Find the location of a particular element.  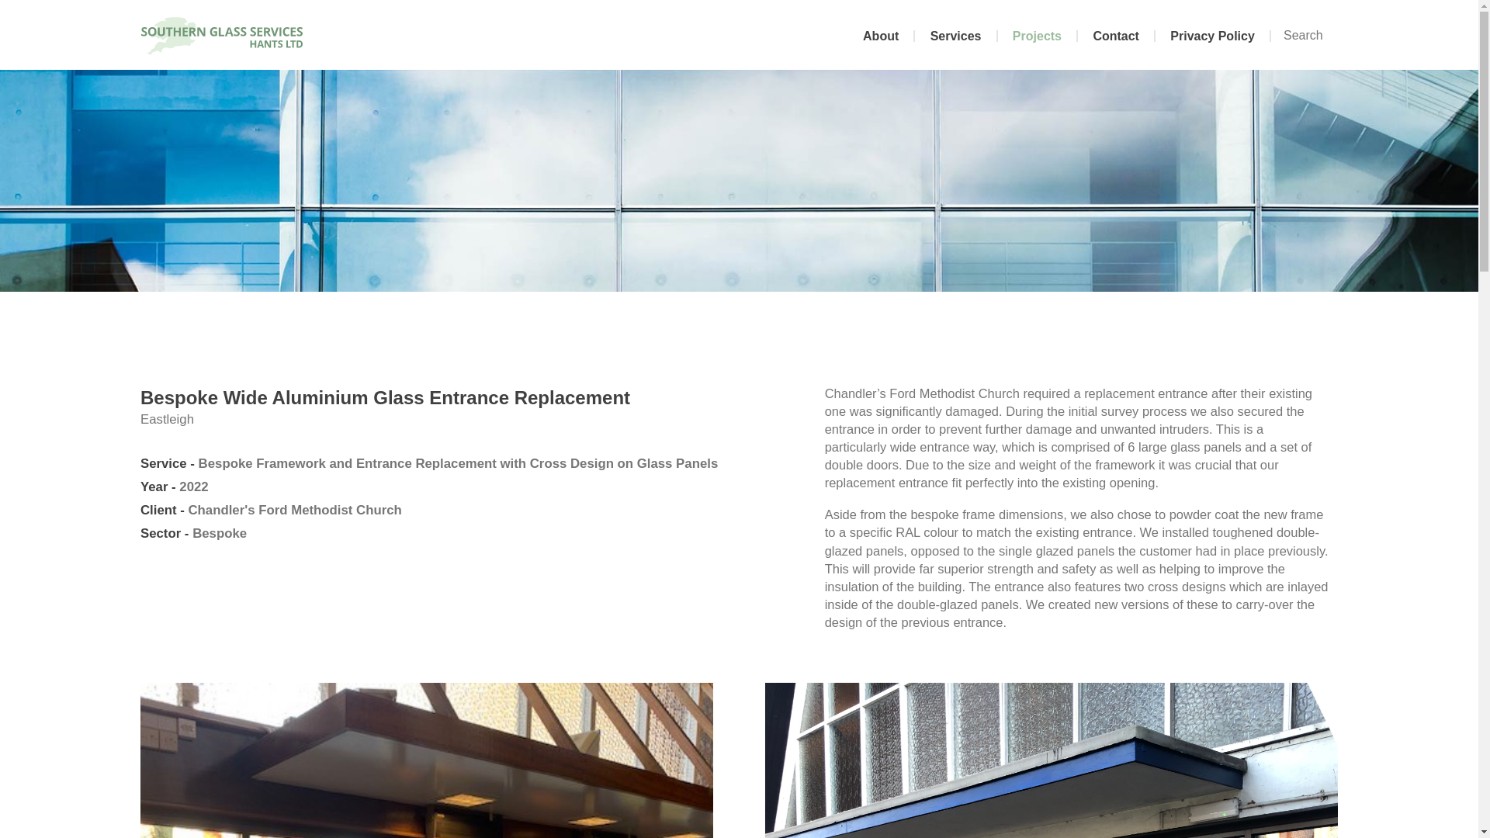

Services is located at coordinates (955, 36).